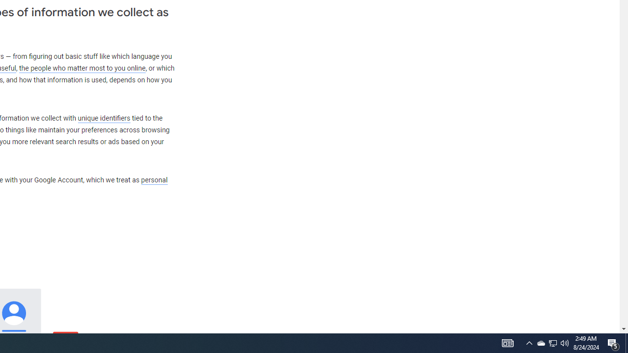 The height and width of the screenshot is (353, 628). What do you see at coordinates (82, 69) in the screenshot?
I see `the people who matter most to you online` at bounding box center [82, 69].